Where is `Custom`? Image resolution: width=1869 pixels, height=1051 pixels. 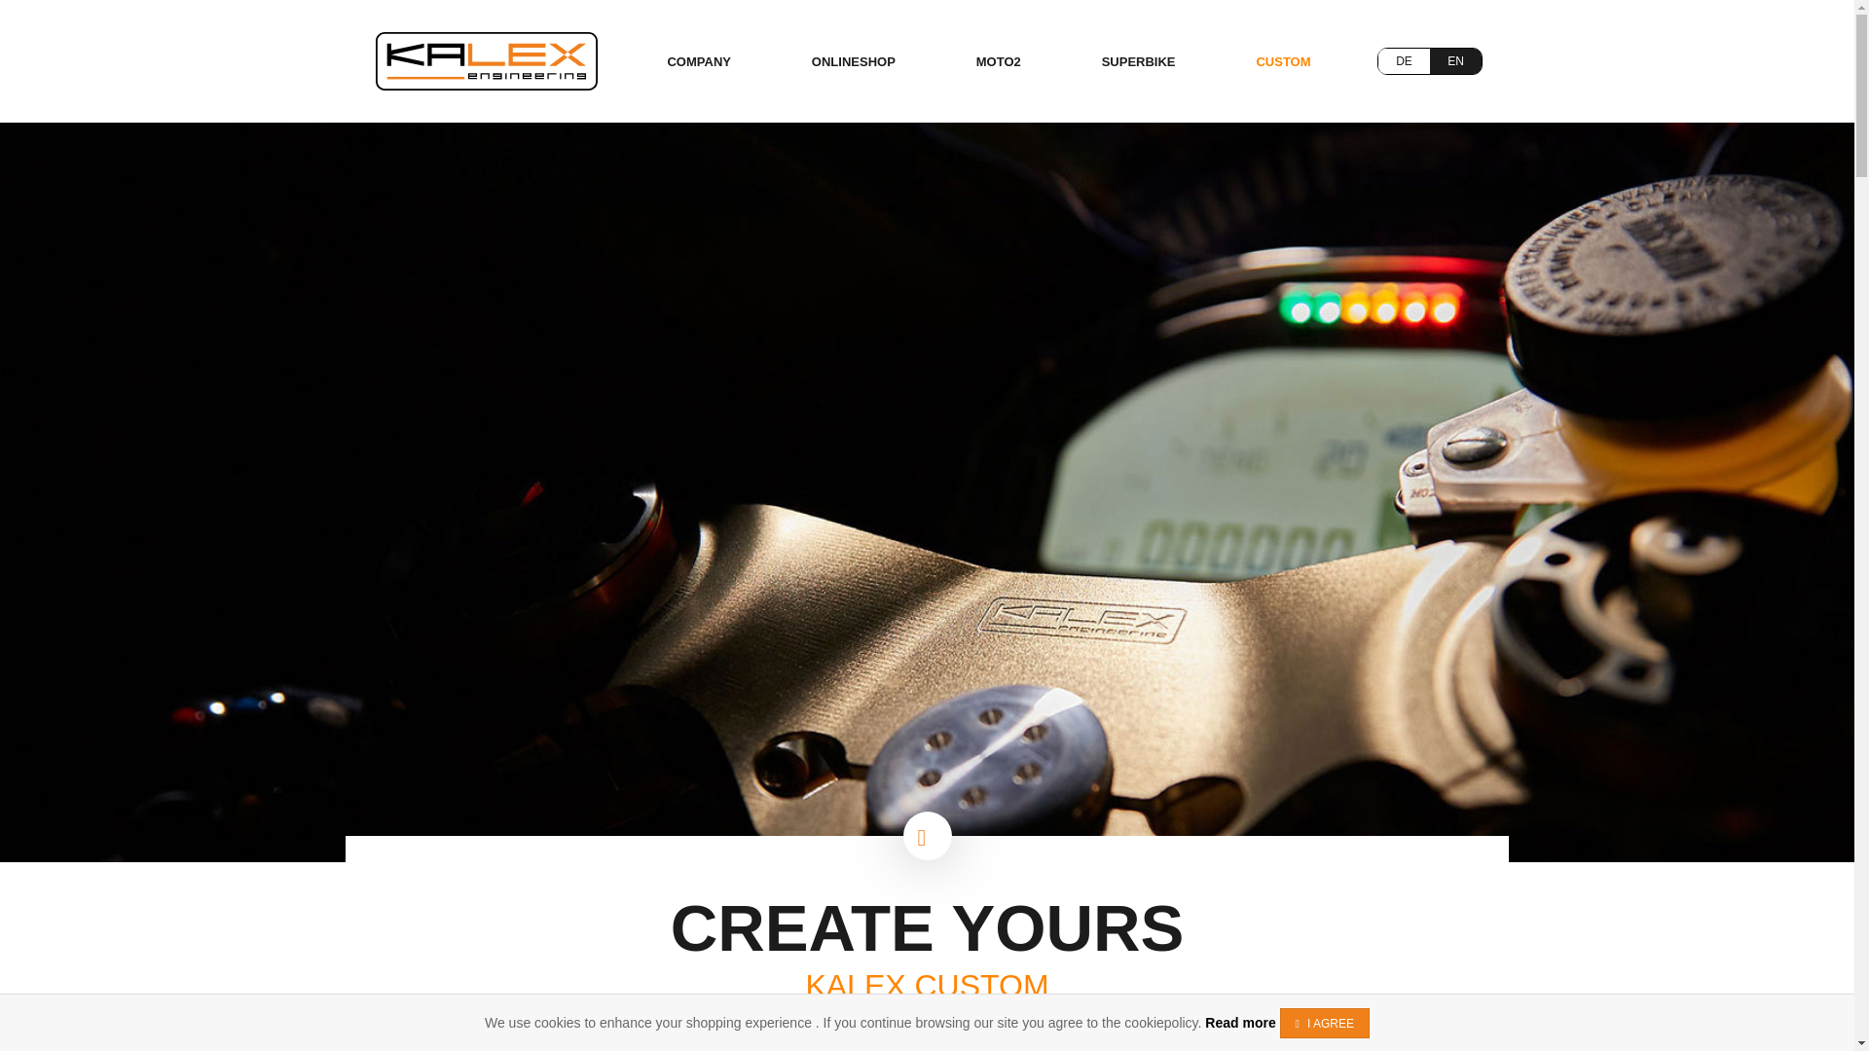
Custom is located at coordinates (1283, 62).